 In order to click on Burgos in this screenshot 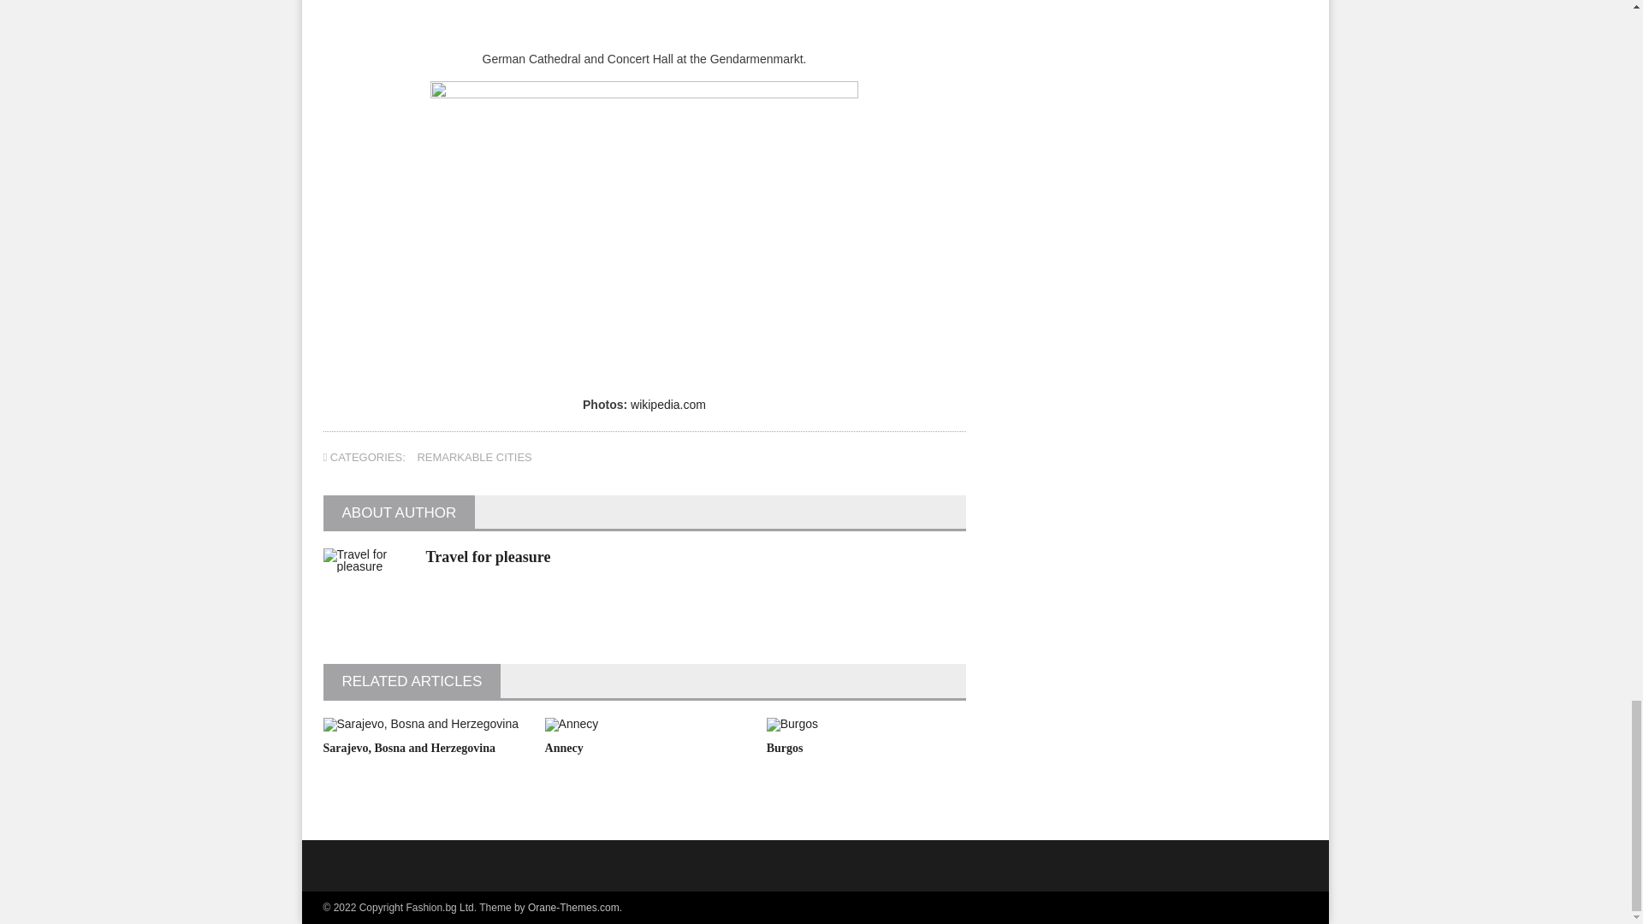, I will do `click(785, 748)`.